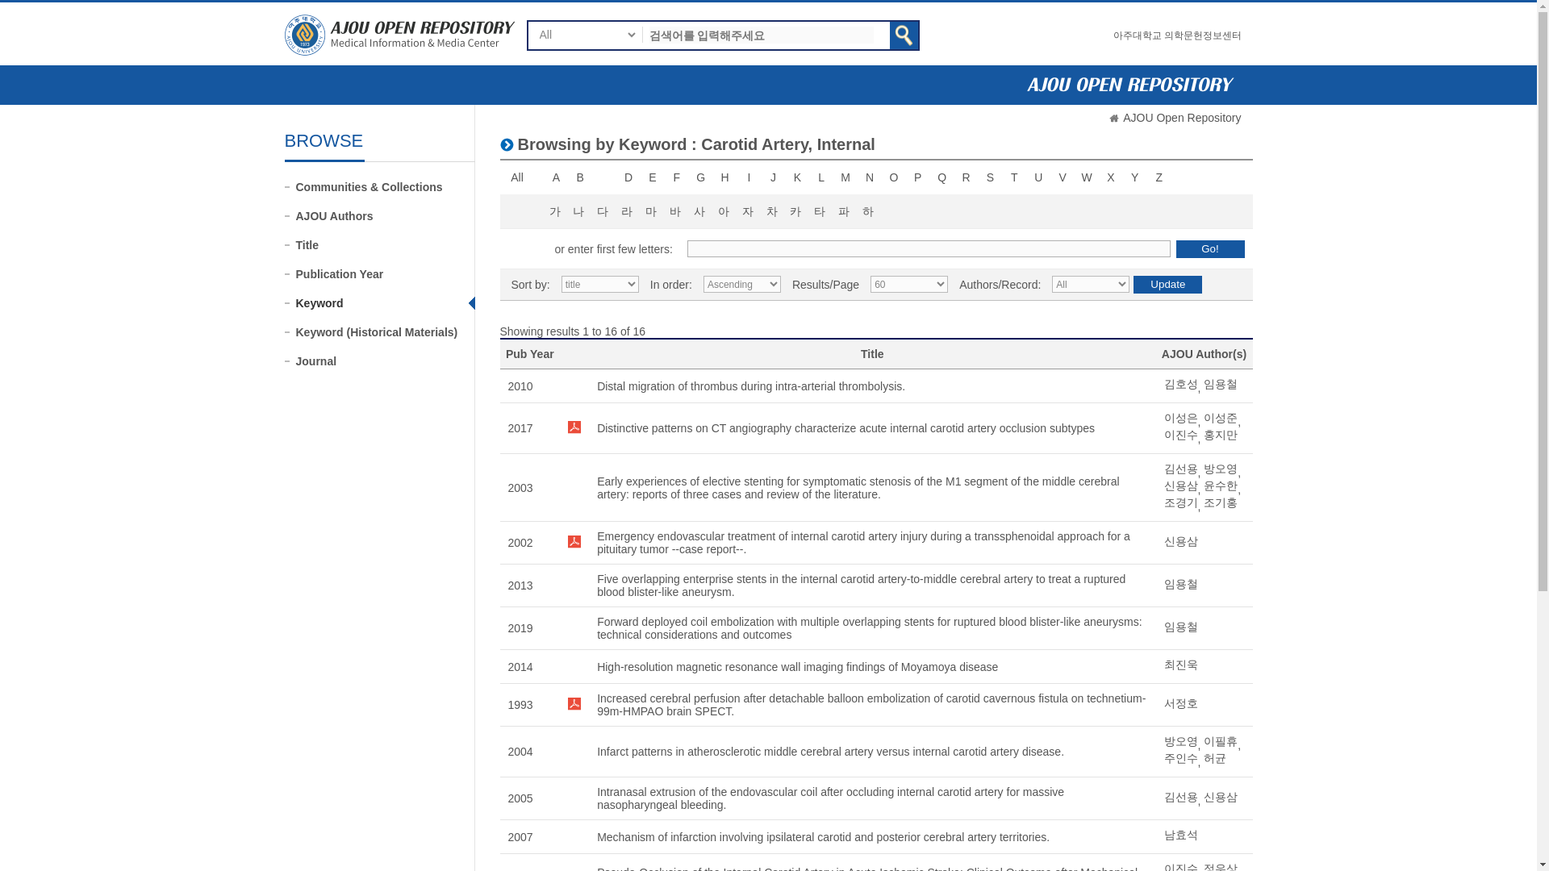  What do you see at coordinates (1086, 177) in the screenshot?
I see `W` at bounding box center [1086, 177].